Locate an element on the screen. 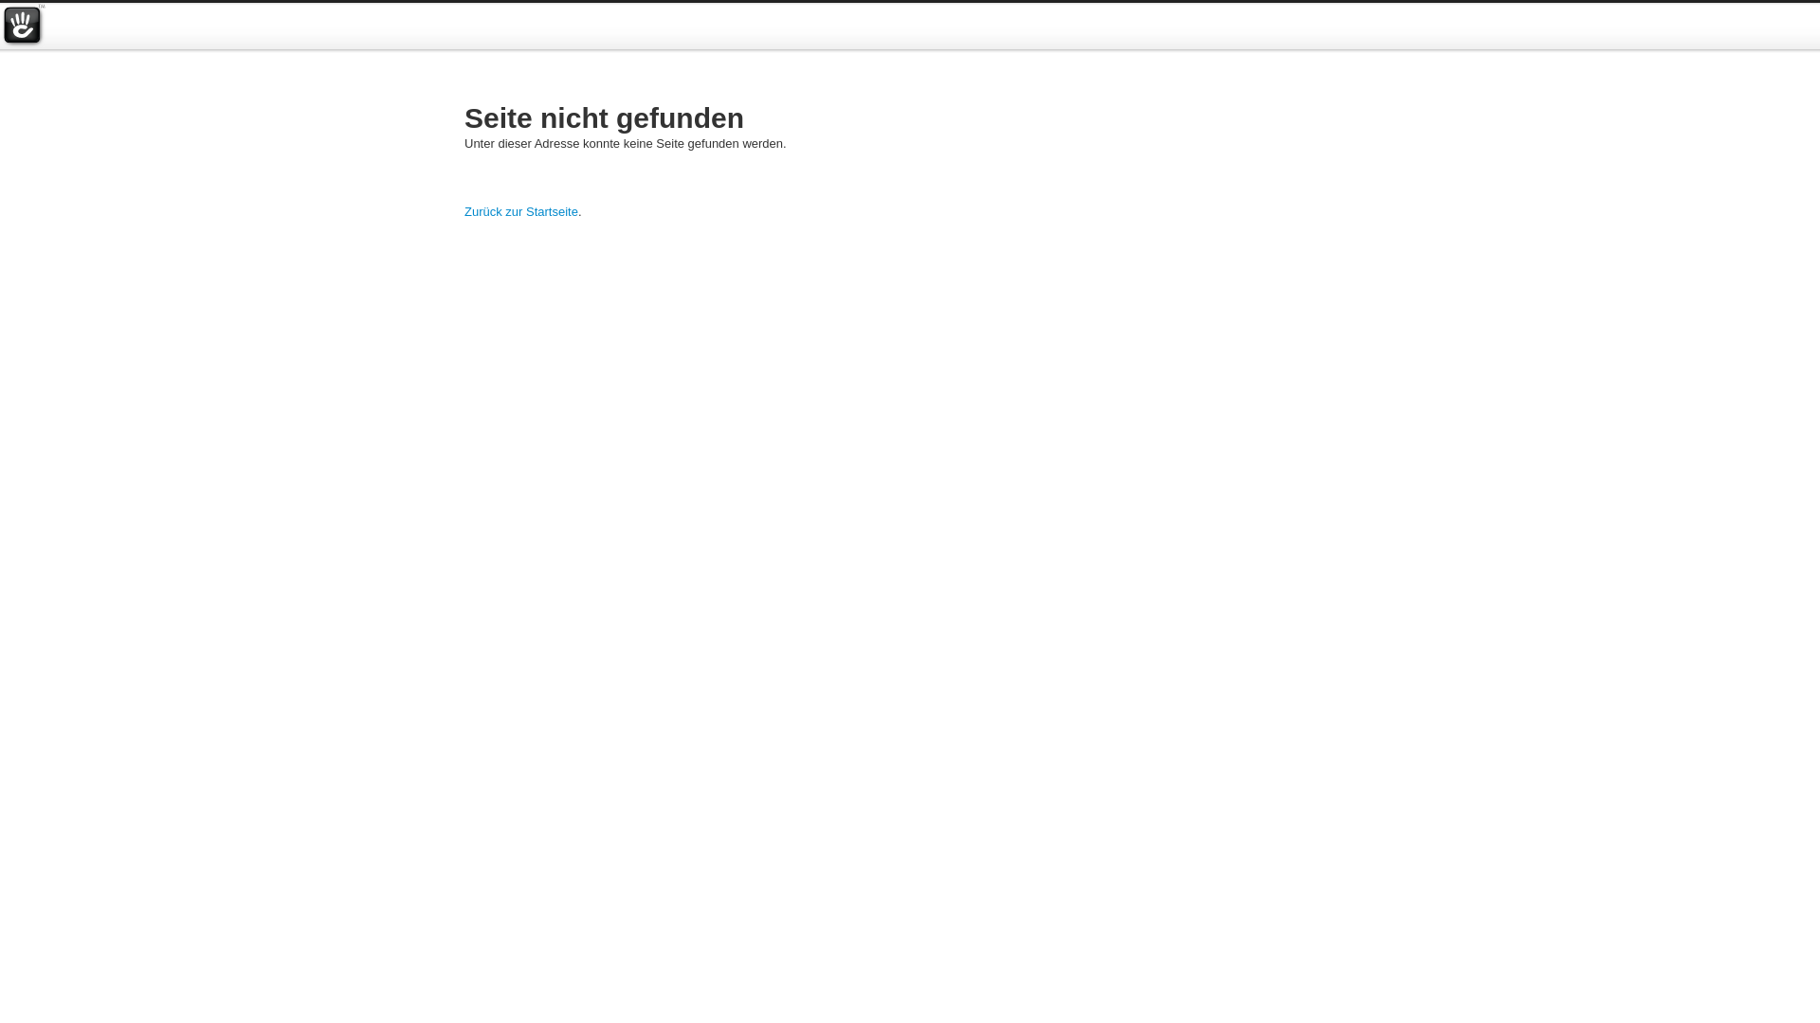 Image resolution: width=1820 pixels, height=1023 pixels. concrete5 is located at coordinates (23, 27).